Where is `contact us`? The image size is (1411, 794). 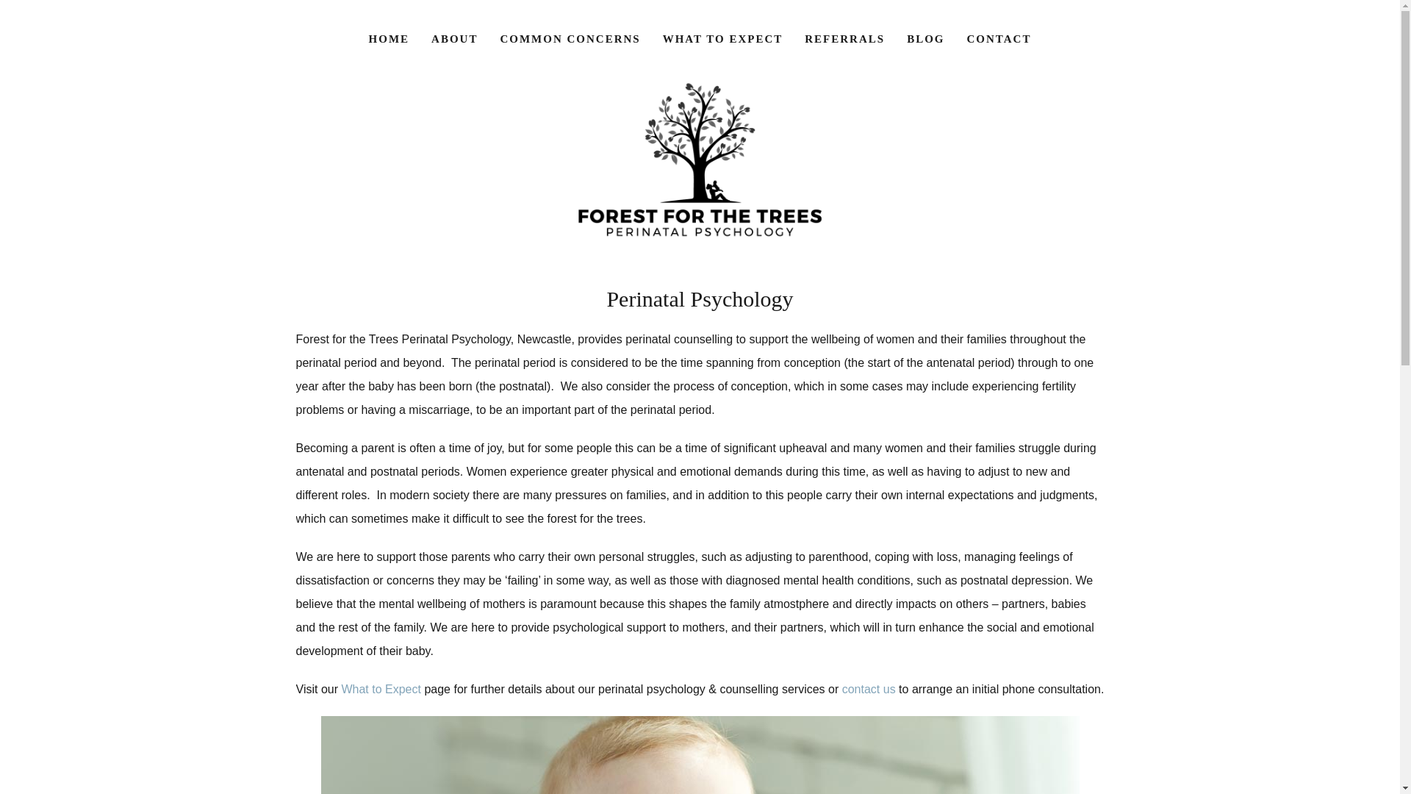
contact us is located at coordinates (869, 689).